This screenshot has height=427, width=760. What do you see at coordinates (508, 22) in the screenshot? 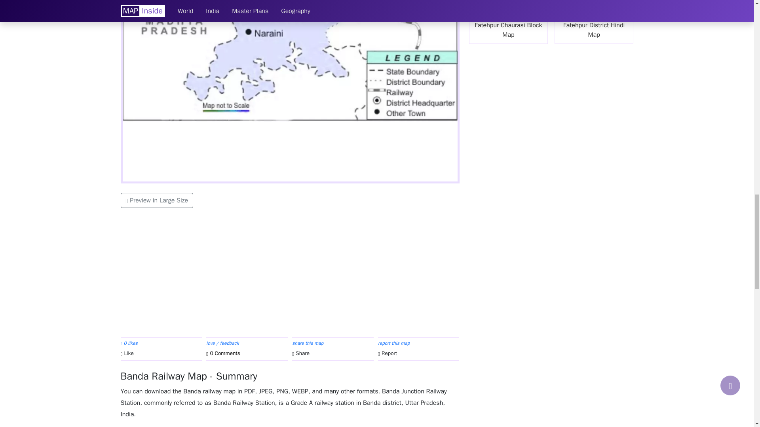
I see `Fatehpur Chaurasi Block Map` at bounding box center [508, 22].